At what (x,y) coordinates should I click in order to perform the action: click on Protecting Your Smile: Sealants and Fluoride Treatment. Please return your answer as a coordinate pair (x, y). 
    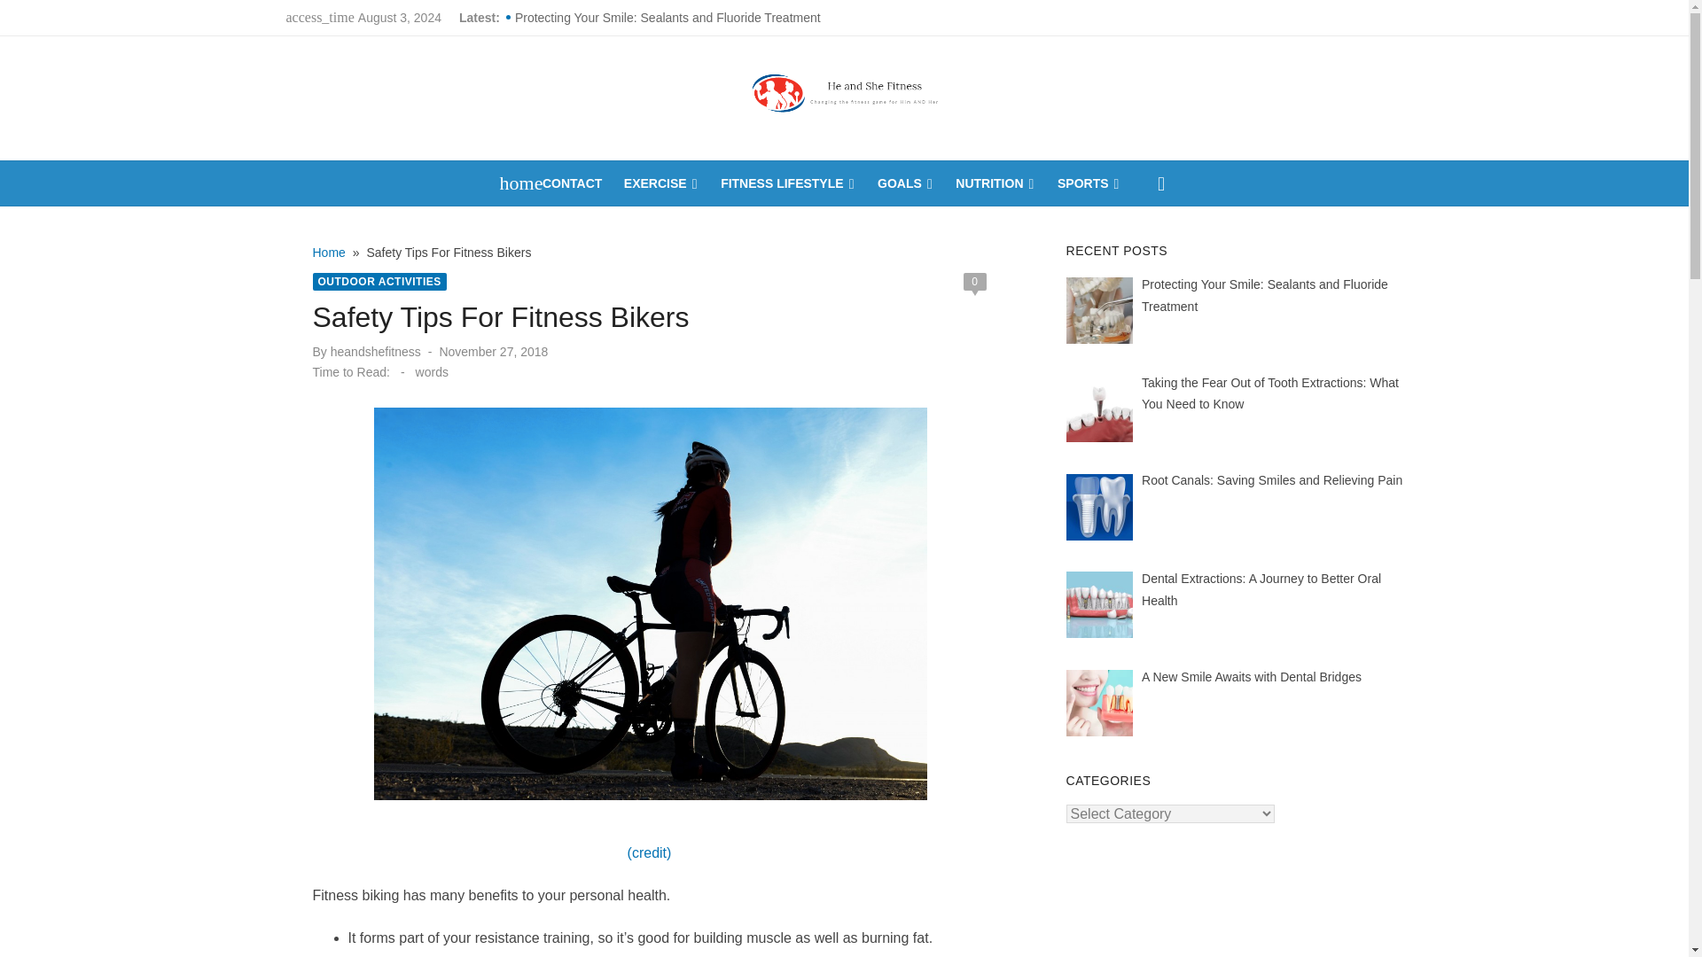
    Looking at the image, I should click on (700, 18).